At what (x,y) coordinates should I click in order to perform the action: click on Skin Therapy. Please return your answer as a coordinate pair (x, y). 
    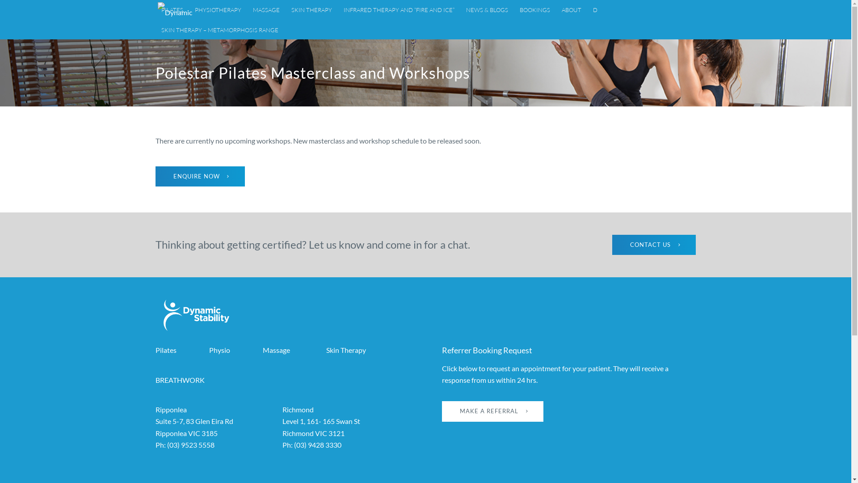
    Looking at the image, I should click on (346, 350).